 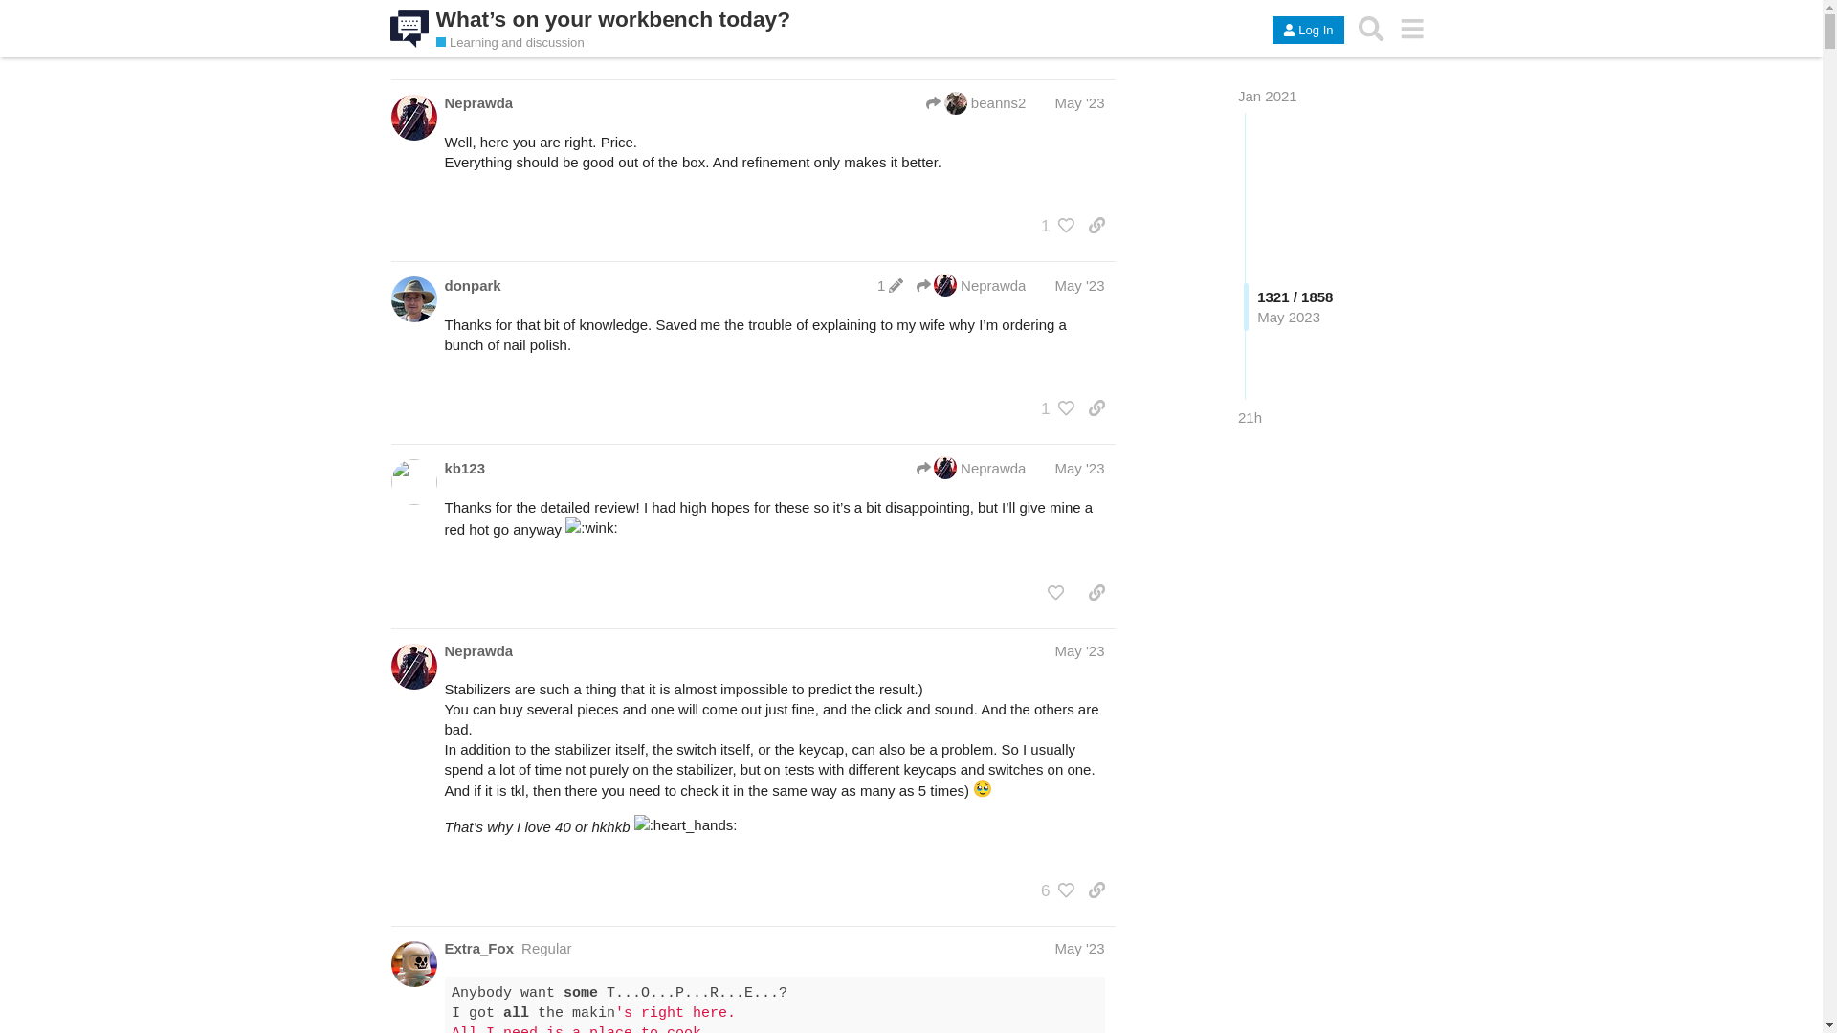 I want to click on Learning and discussion, so click(x=510, y=42).